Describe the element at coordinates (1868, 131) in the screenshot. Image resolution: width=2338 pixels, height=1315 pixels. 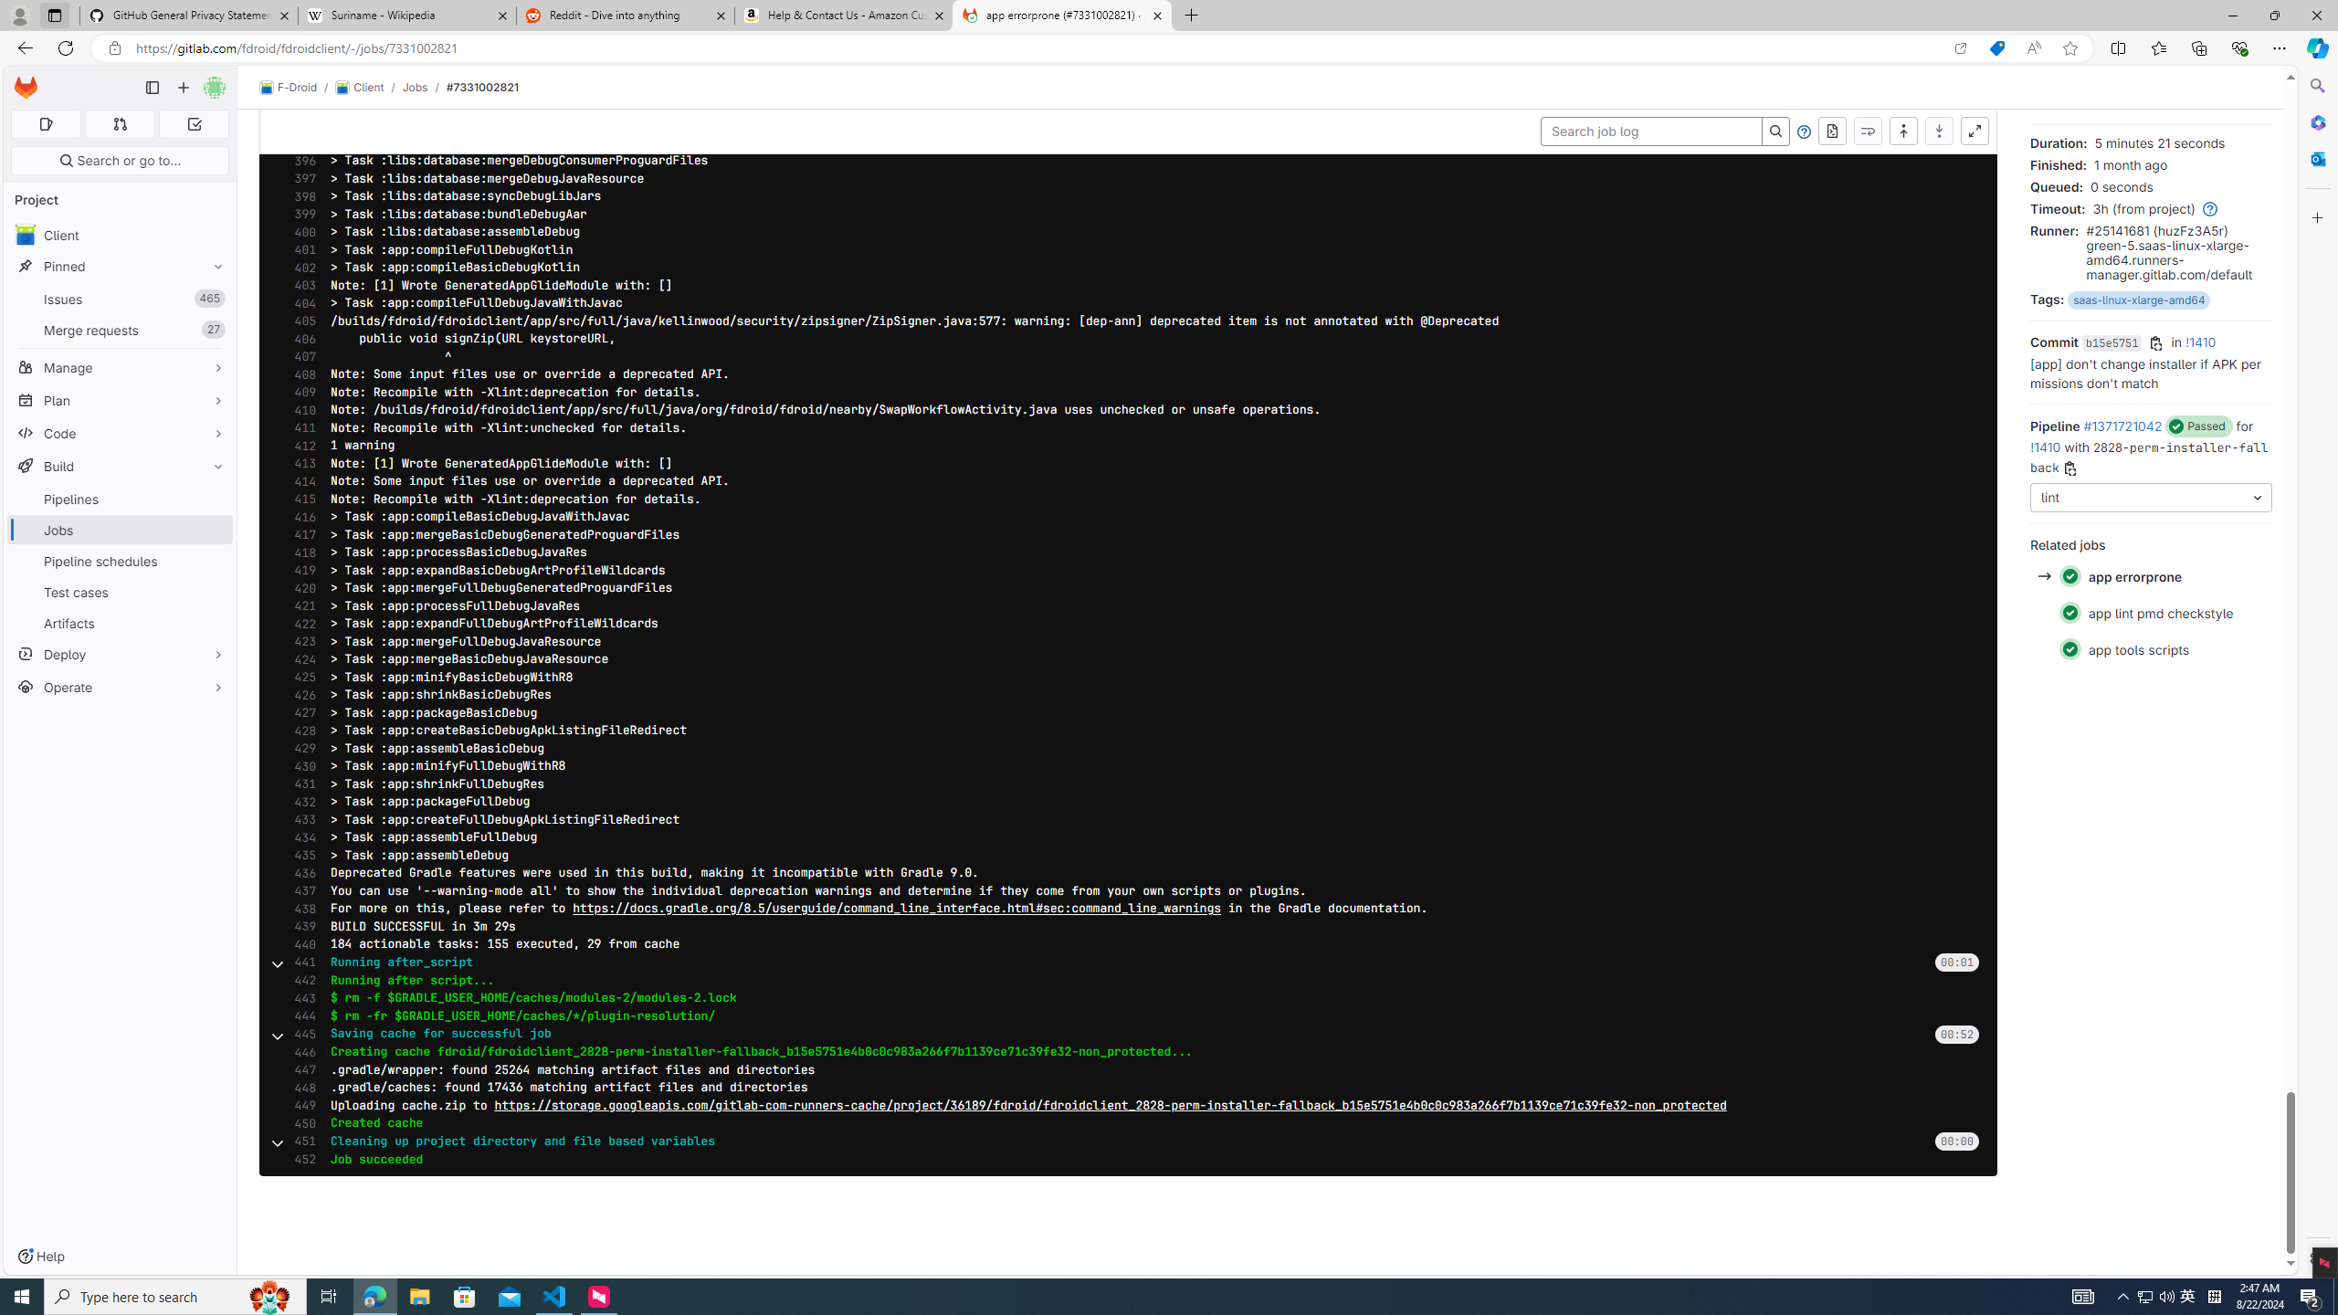
I see `Scroll to next failure` at that location.